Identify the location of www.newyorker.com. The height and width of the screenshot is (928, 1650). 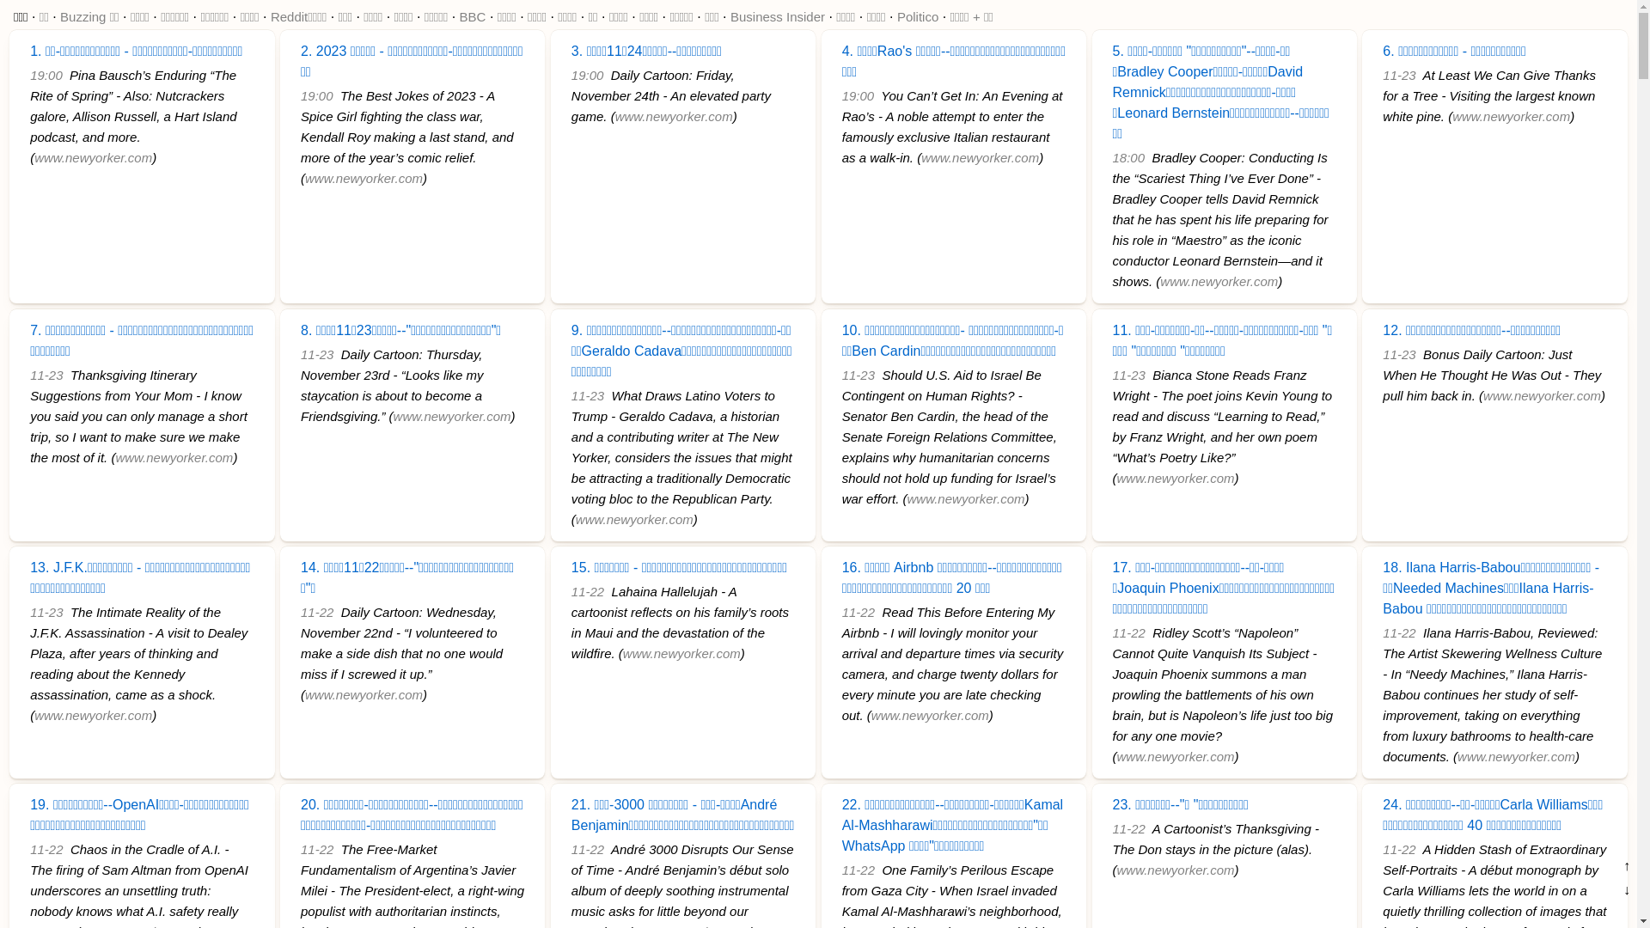
(1511, 117).